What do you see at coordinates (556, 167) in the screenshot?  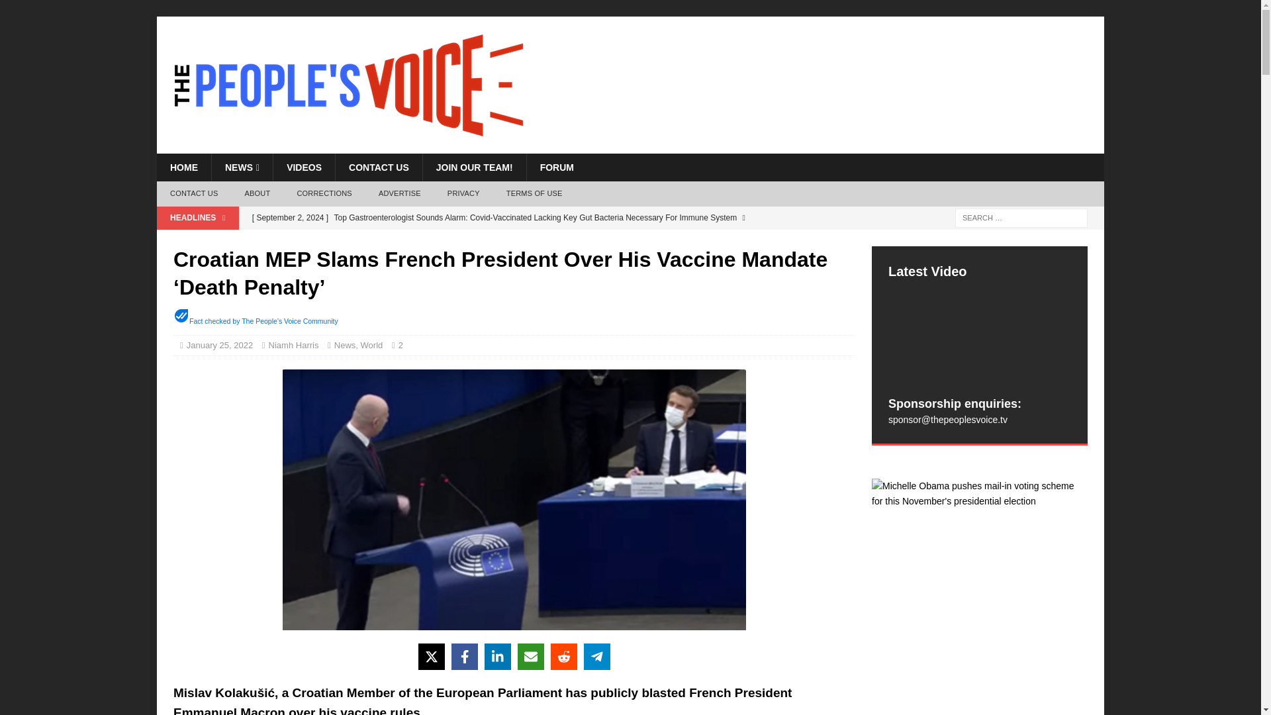 I see `FORUM` at bounding box center [556, 167].